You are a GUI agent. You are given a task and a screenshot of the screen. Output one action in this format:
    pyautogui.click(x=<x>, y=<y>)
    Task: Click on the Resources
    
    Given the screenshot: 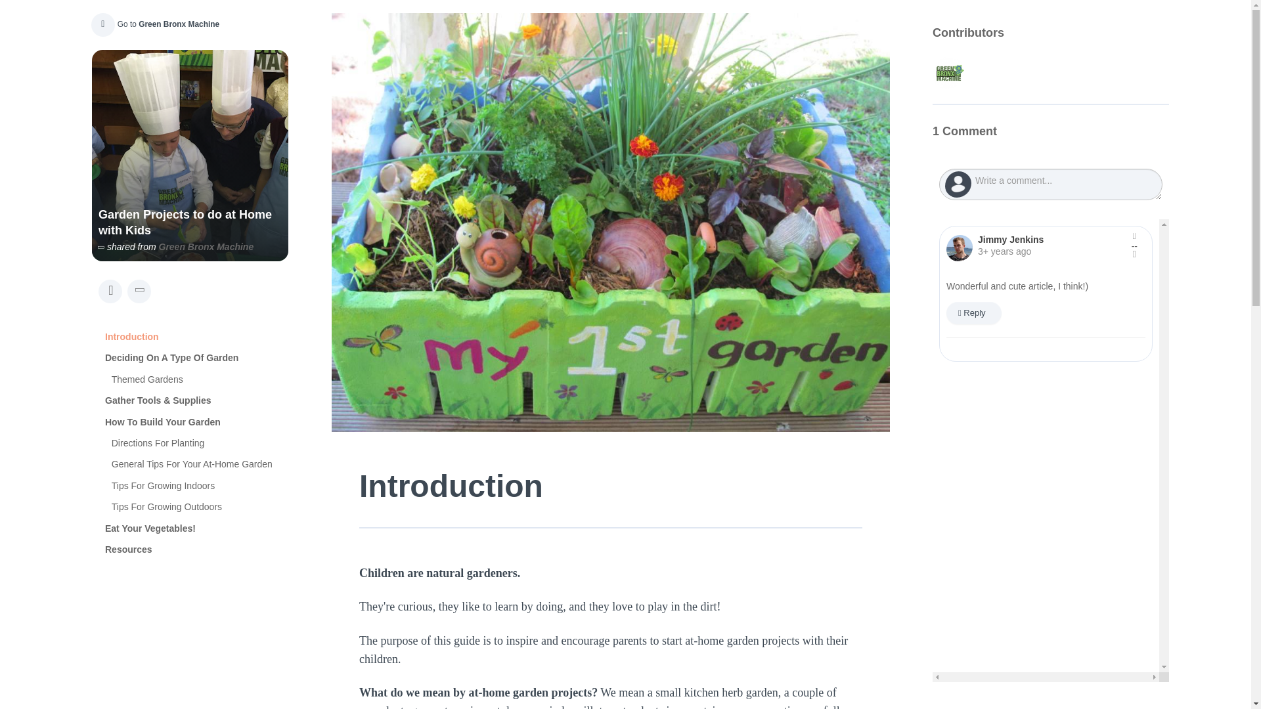 What is the action you would take?
    pyautogui.click(x=196, y=549)
    